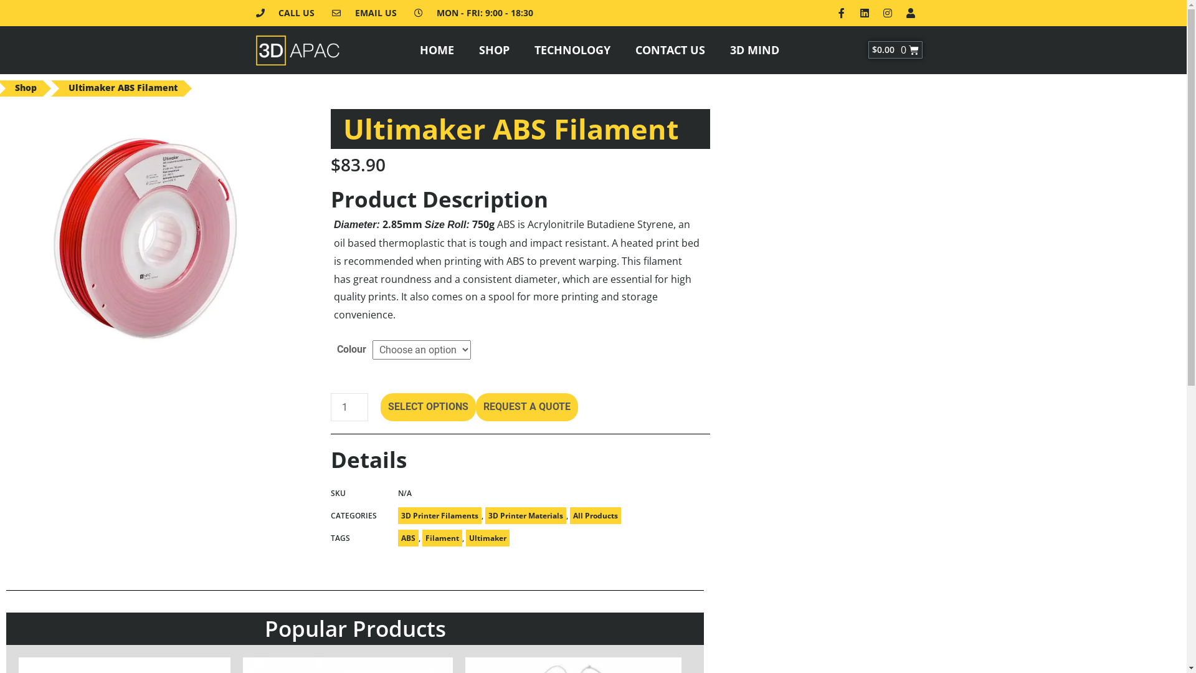 The height and width of the screenshot is (673, 1196). What do you see at coordinates (123, 88) in the screenshot?
I see `Ultimaker ABS Filament` at bounding box center [123, 88].